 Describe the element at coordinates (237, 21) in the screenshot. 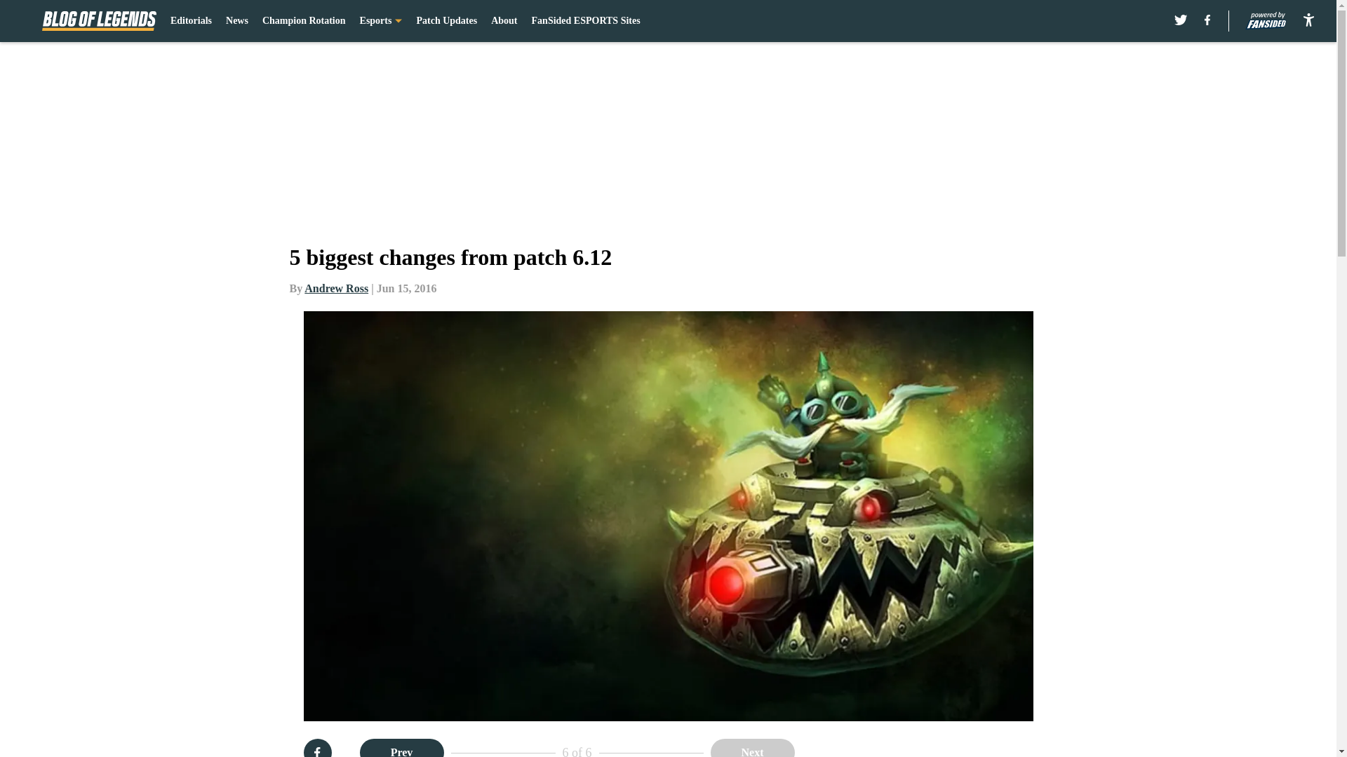

I see `News` at that location.